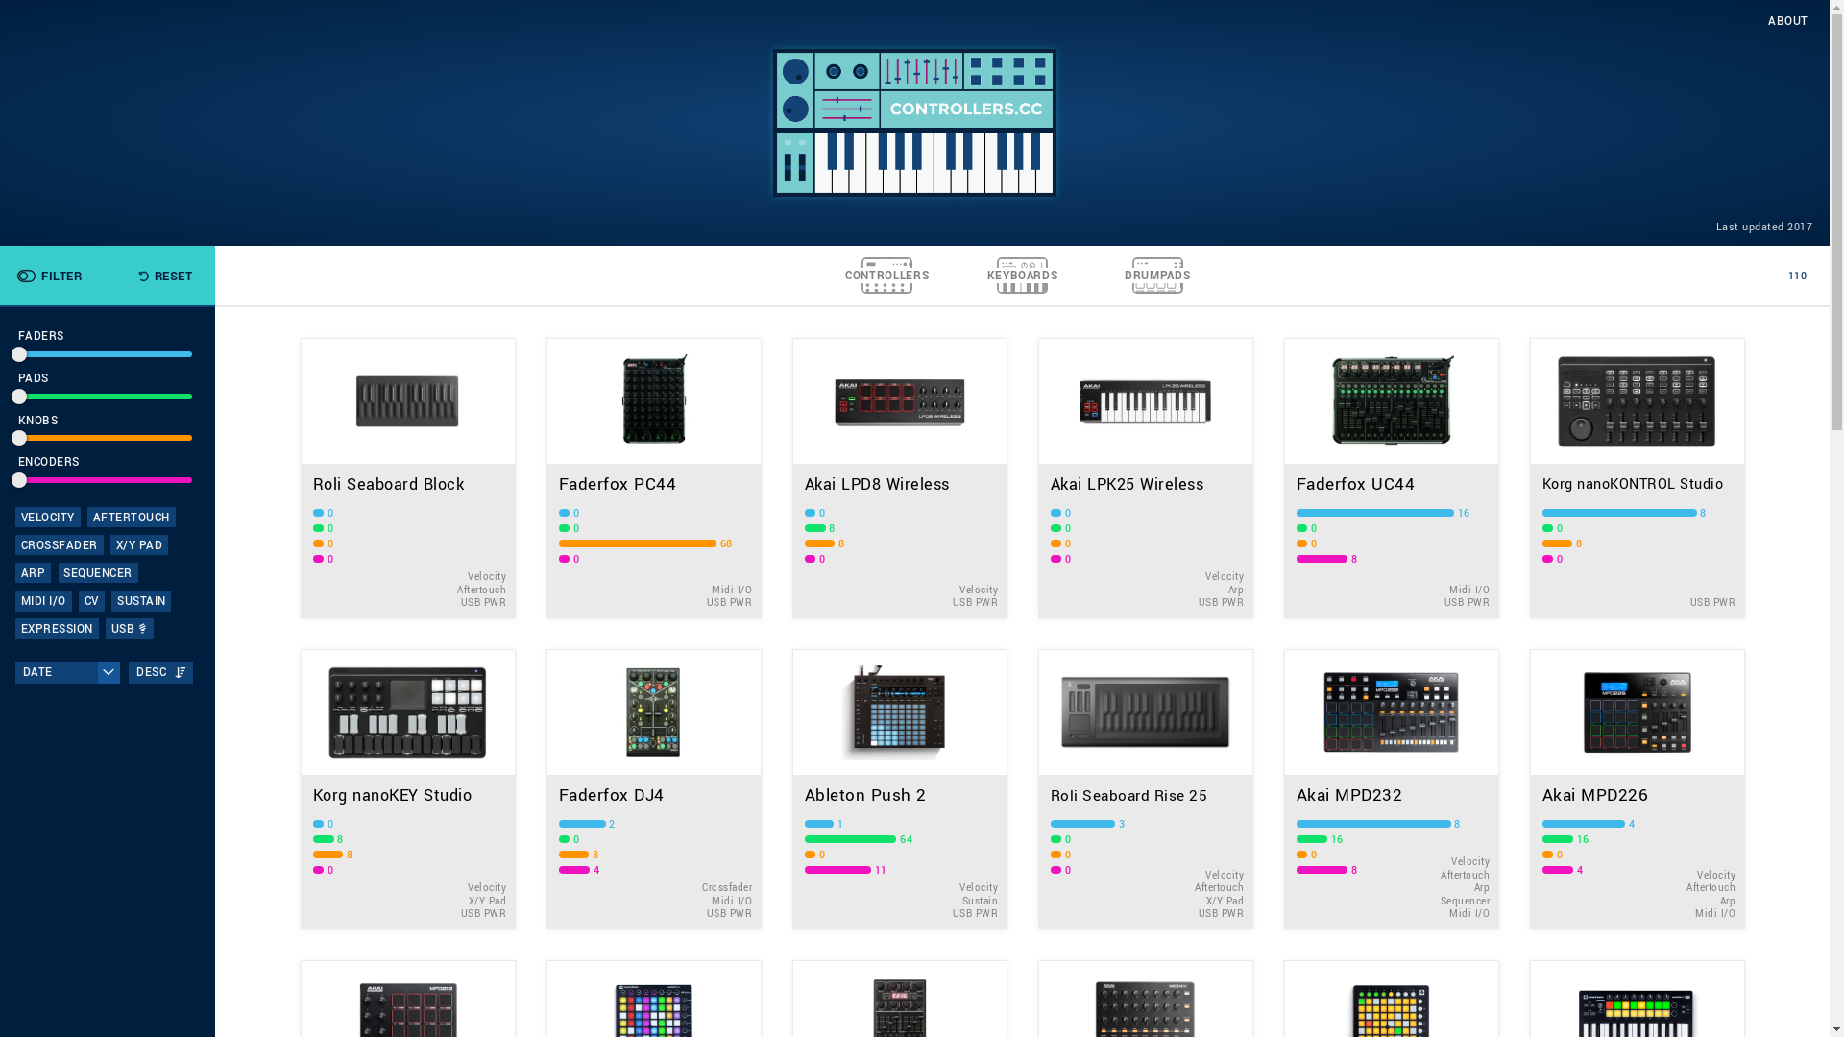 The height and width of the screenshot is (1037, 1844). I want to click on RESET, so click(165, 277).